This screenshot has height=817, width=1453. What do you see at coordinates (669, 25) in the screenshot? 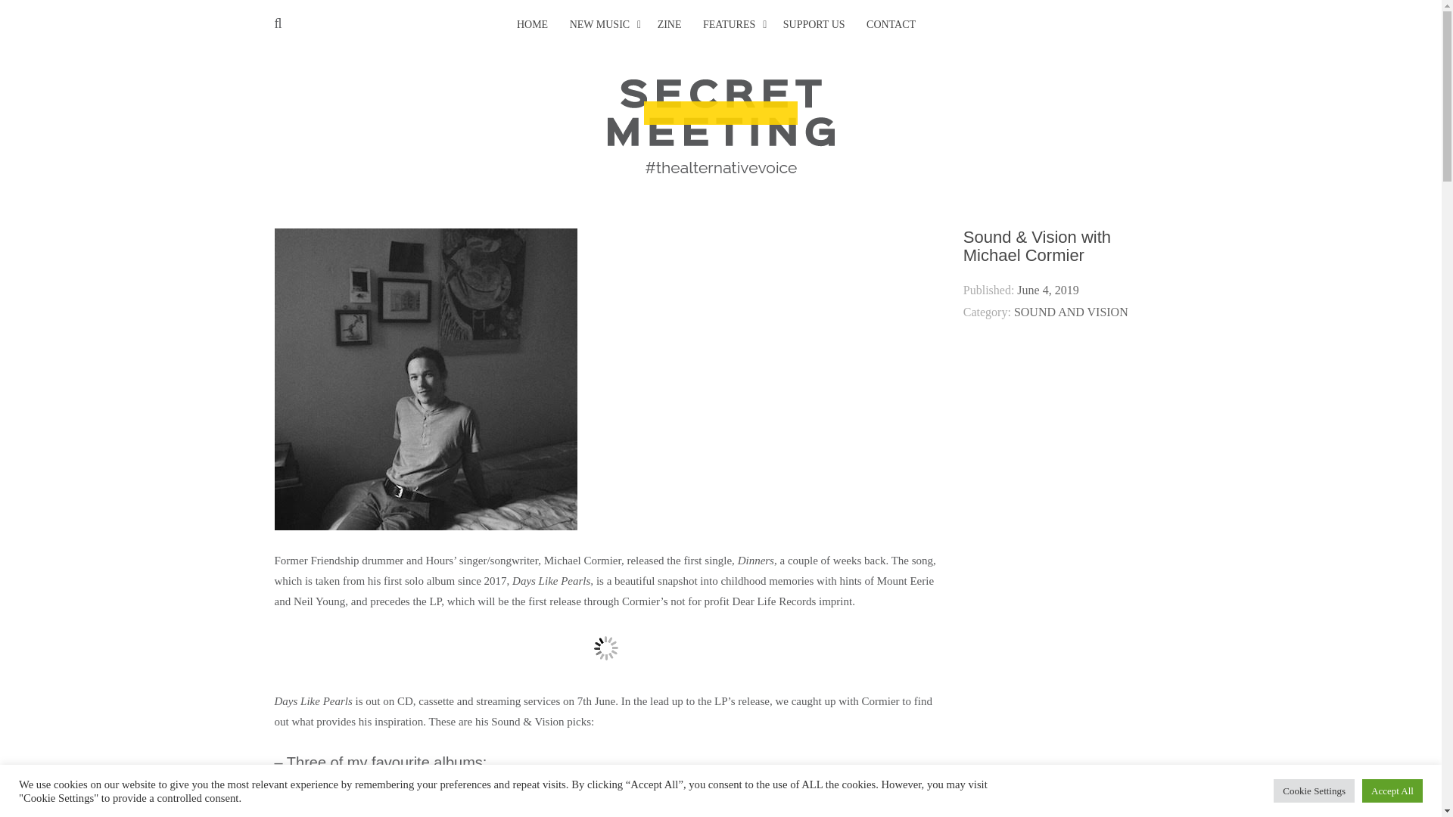
I see `ZINE` at bounding box center [669, 25].